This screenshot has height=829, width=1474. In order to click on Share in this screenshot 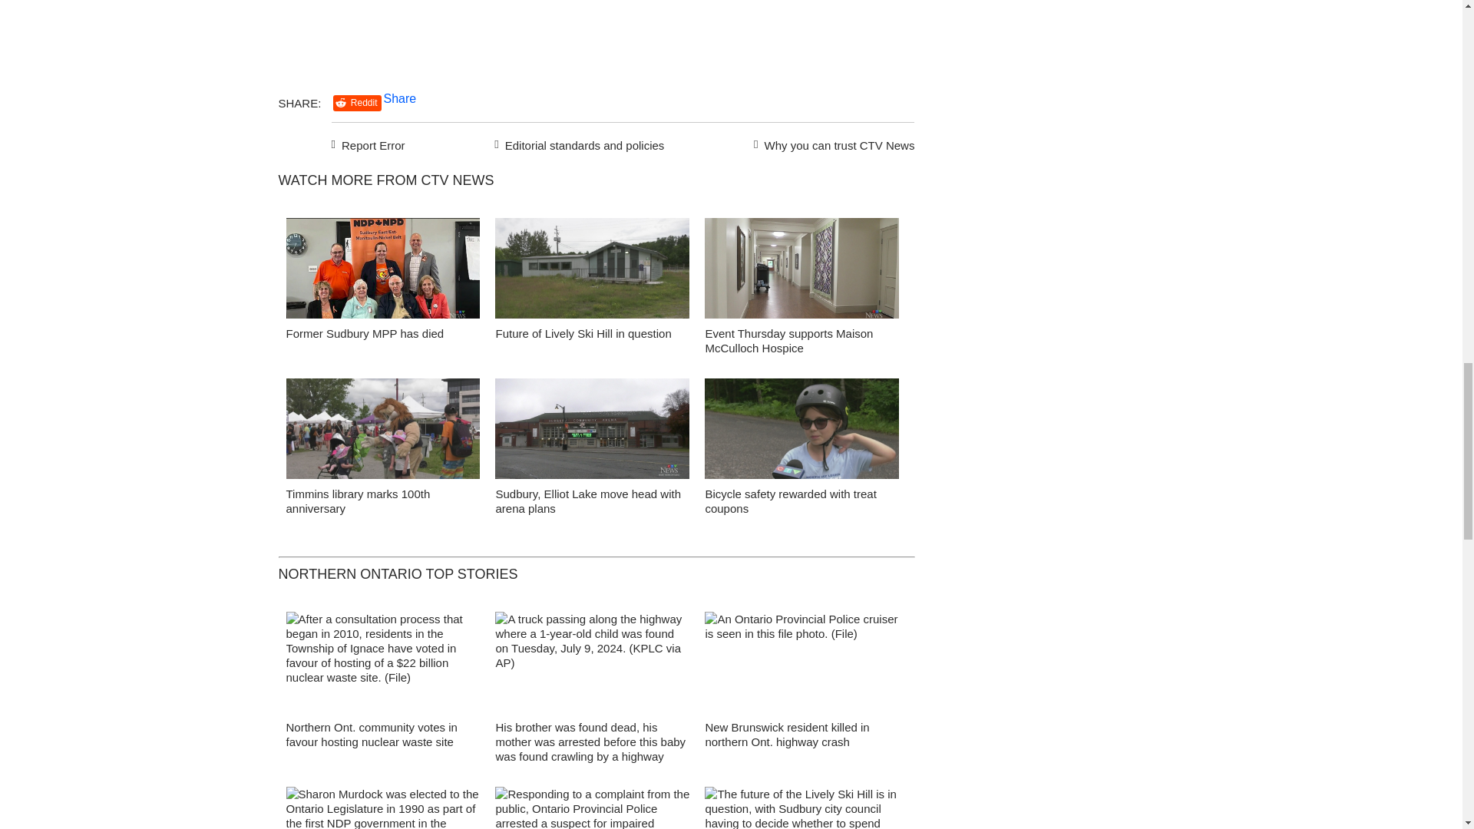, I will do `click(400, 98)`.